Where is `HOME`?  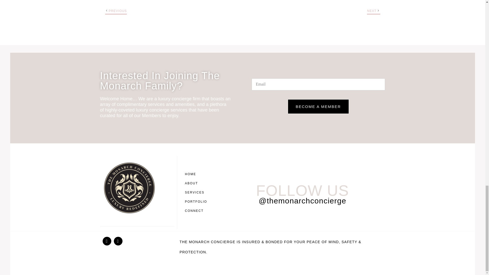
HOME is located at coordinates (197, 174).